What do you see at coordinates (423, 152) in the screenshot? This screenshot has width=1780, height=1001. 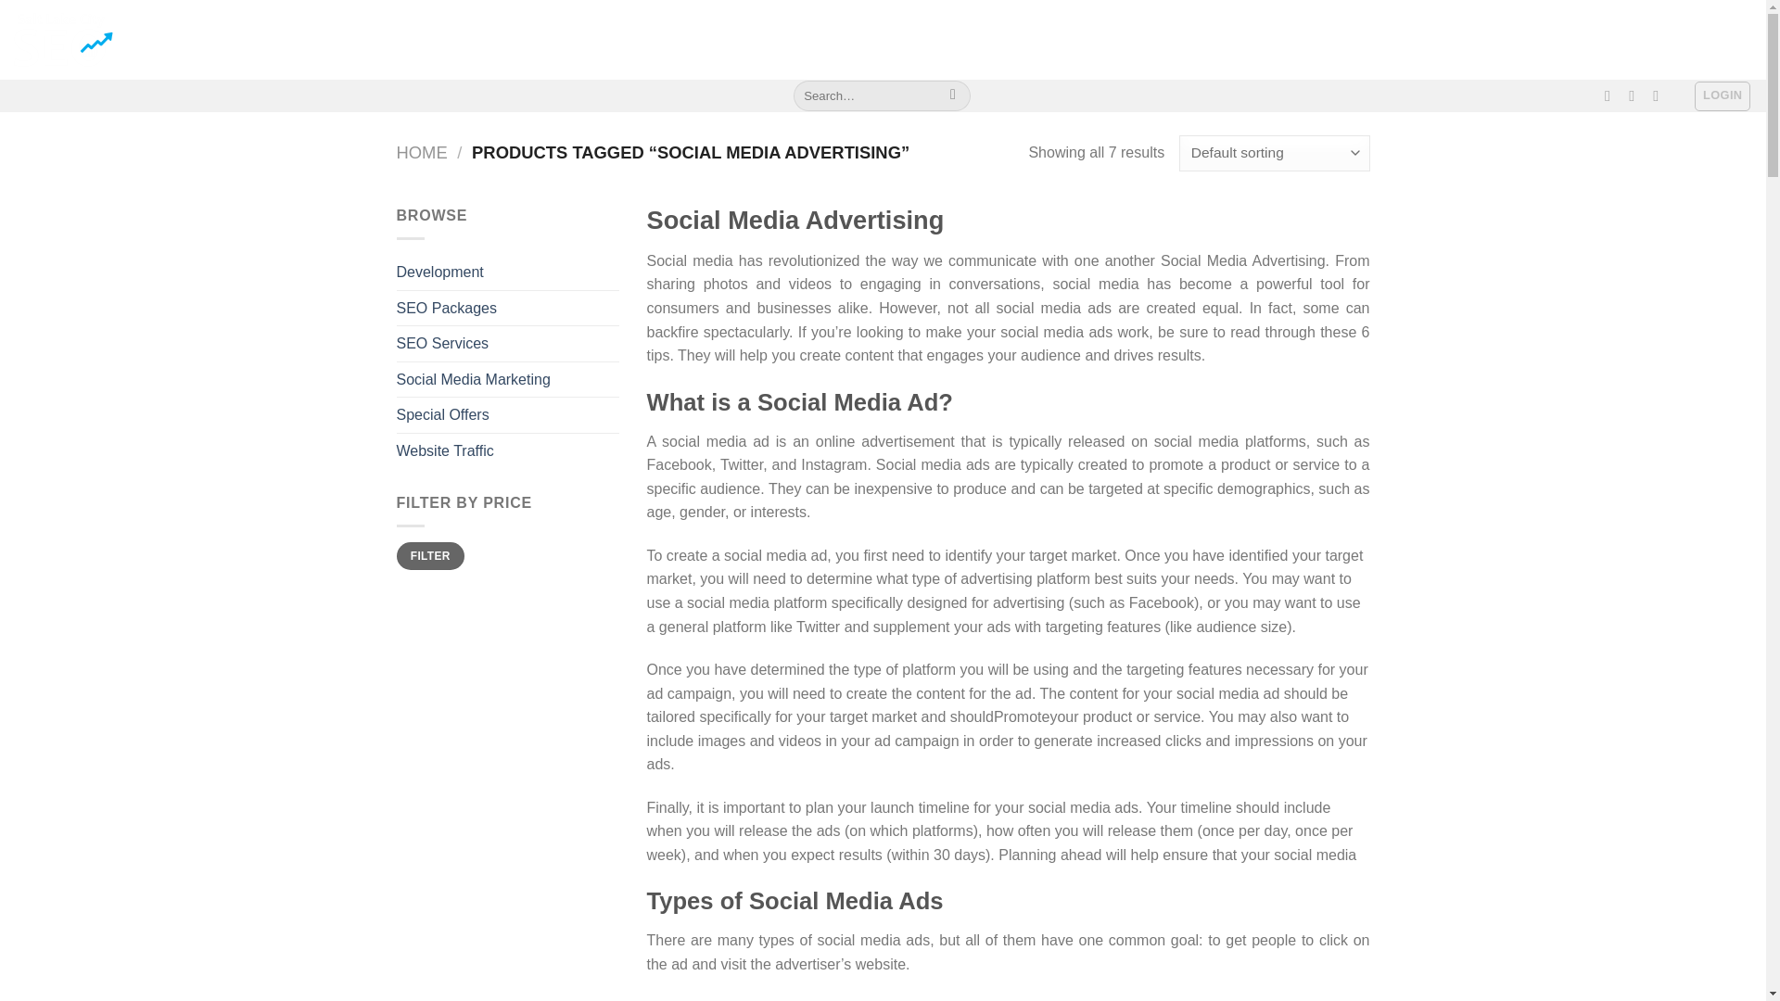 I see `HOME` at bounding box center [423, 152].